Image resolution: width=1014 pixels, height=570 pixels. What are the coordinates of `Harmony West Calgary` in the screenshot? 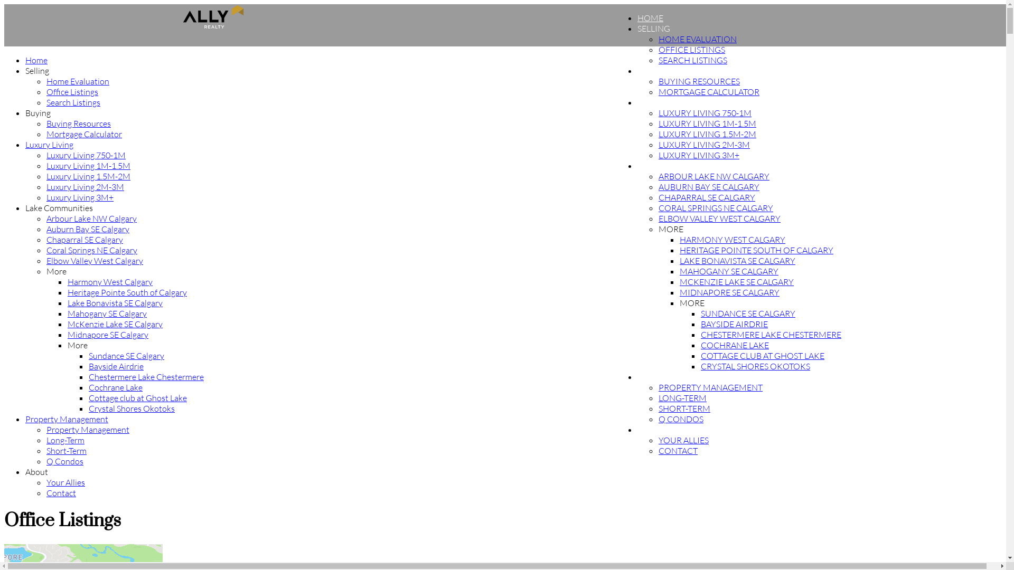 It's located at (110, 282).